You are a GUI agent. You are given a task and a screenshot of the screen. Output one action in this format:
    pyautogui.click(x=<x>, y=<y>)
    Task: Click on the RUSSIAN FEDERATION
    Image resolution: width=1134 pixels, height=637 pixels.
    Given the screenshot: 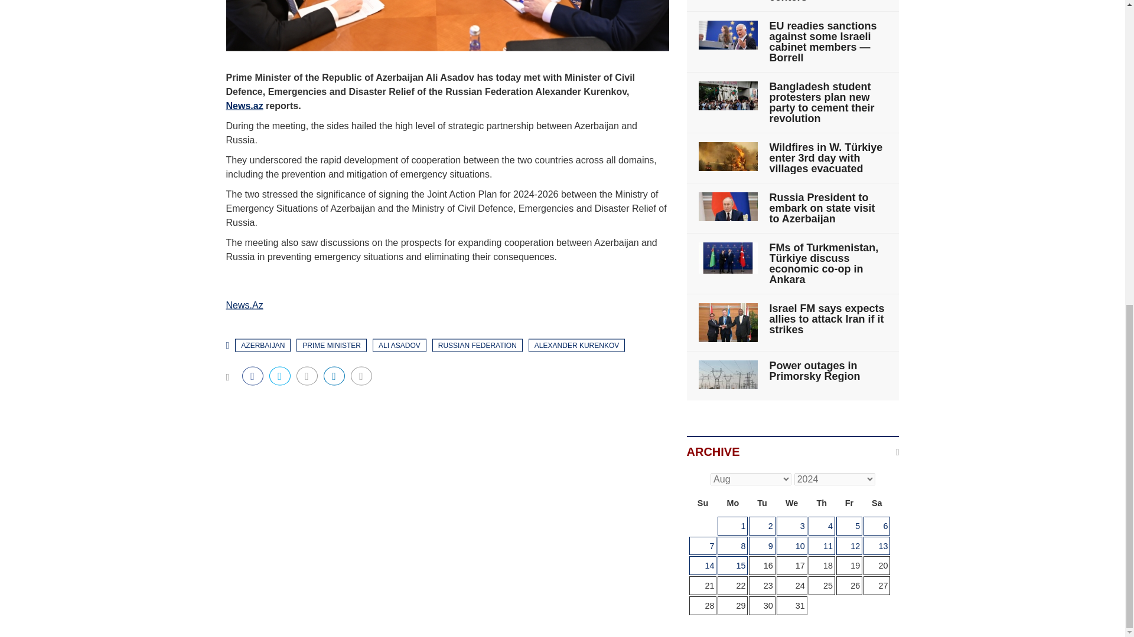 What is the action you would take?
    pyautogui.click(x=477, y=344)
    